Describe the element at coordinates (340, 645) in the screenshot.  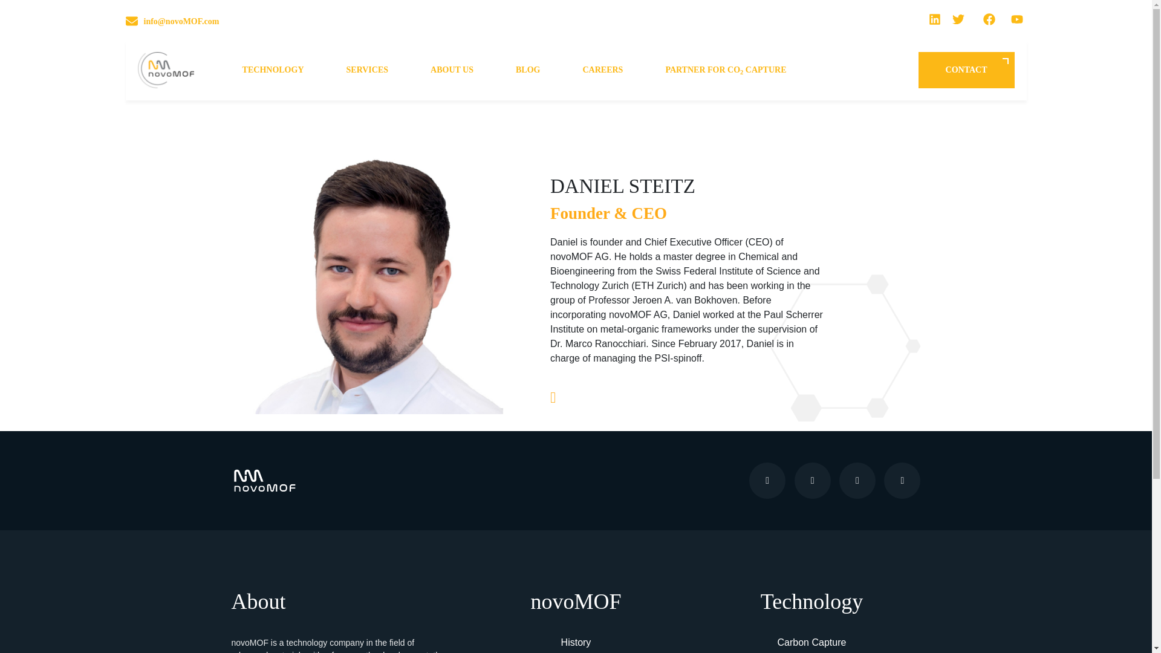
I see `Page 8` at that location.